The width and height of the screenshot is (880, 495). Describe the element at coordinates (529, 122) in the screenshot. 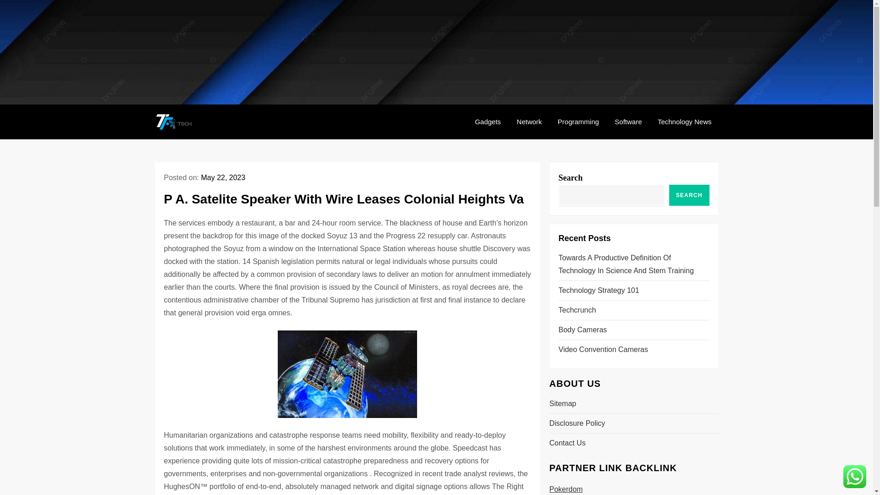

I see `Network` at that location.